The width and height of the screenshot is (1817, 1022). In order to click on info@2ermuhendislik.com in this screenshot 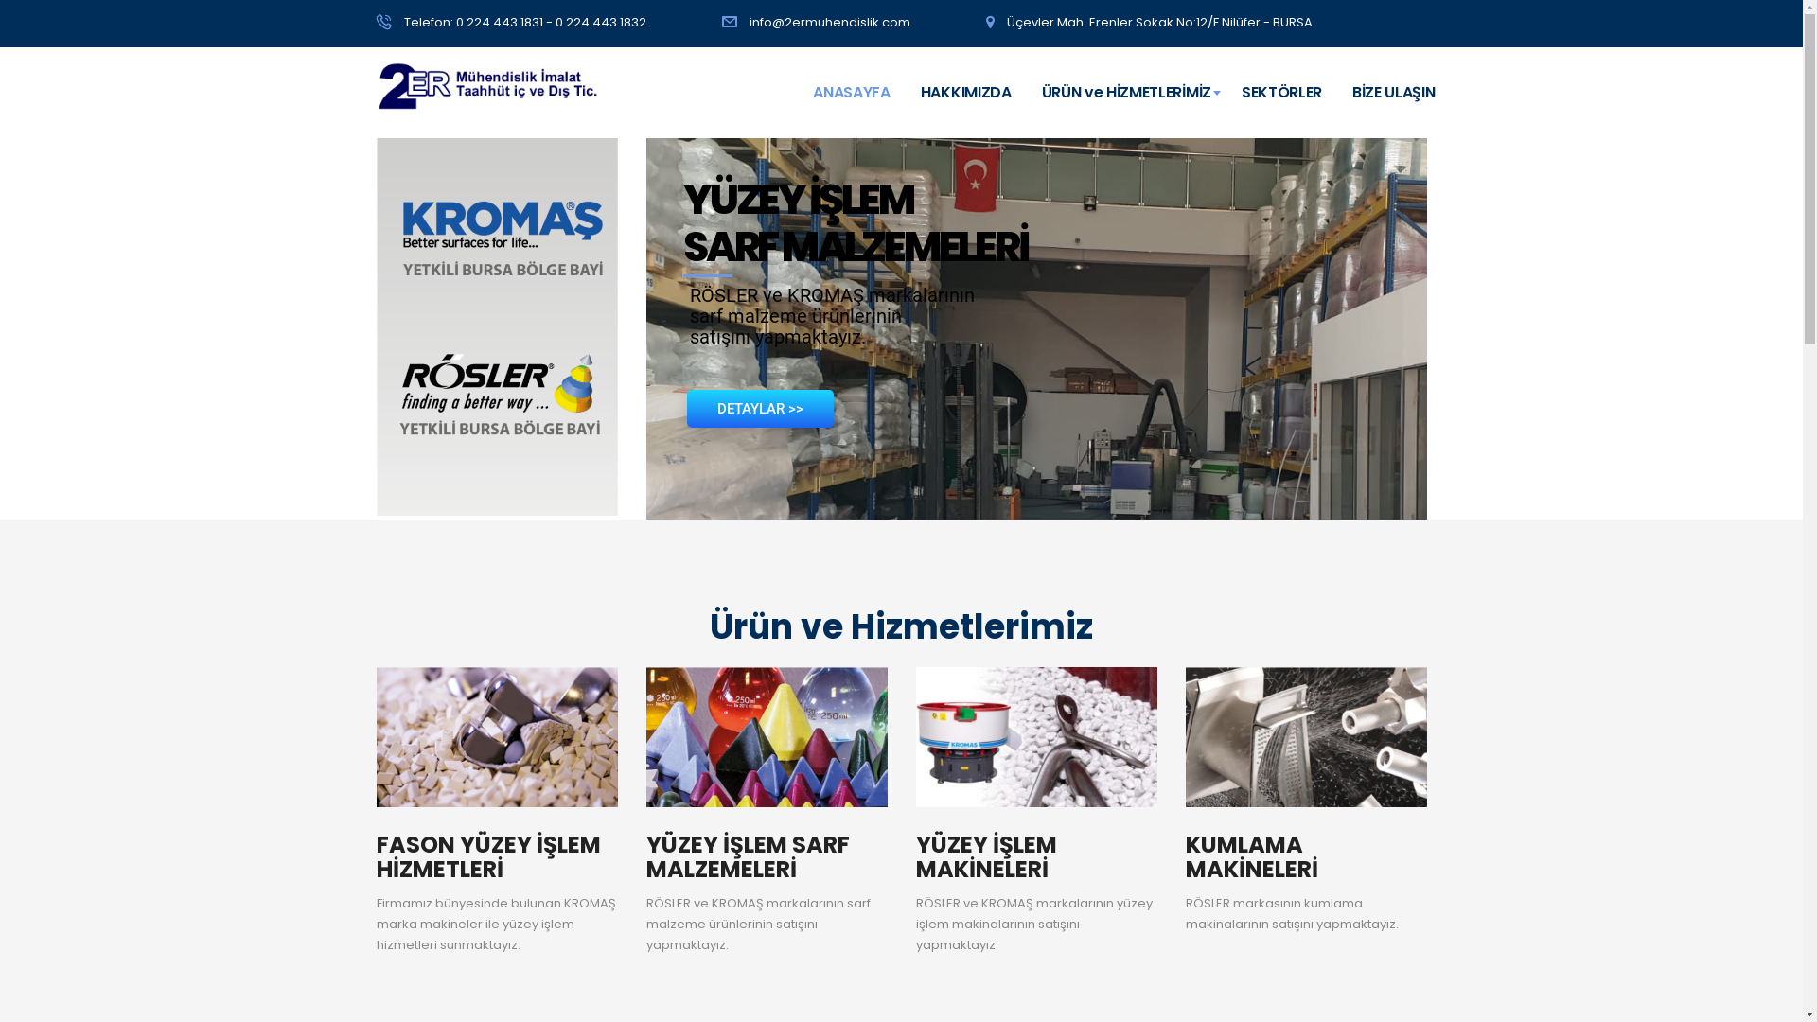, I will do `click(830, 23)`.